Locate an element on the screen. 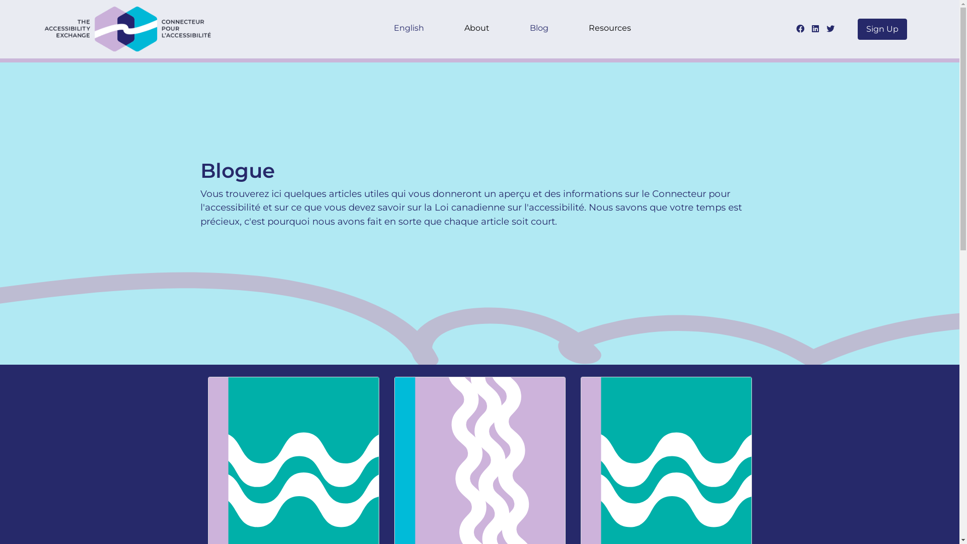  Aller au contenu principal is located at coordinates (0, 0).